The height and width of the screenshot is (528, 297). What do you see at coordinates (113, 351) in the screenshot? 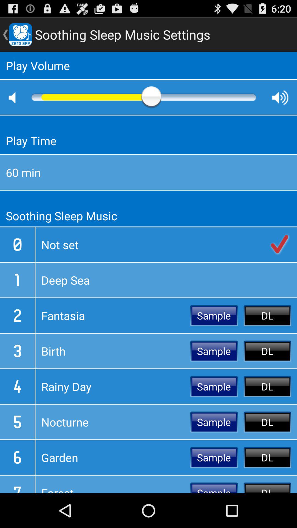
I see `scroll to birth item` at bounding box center [113, 351].